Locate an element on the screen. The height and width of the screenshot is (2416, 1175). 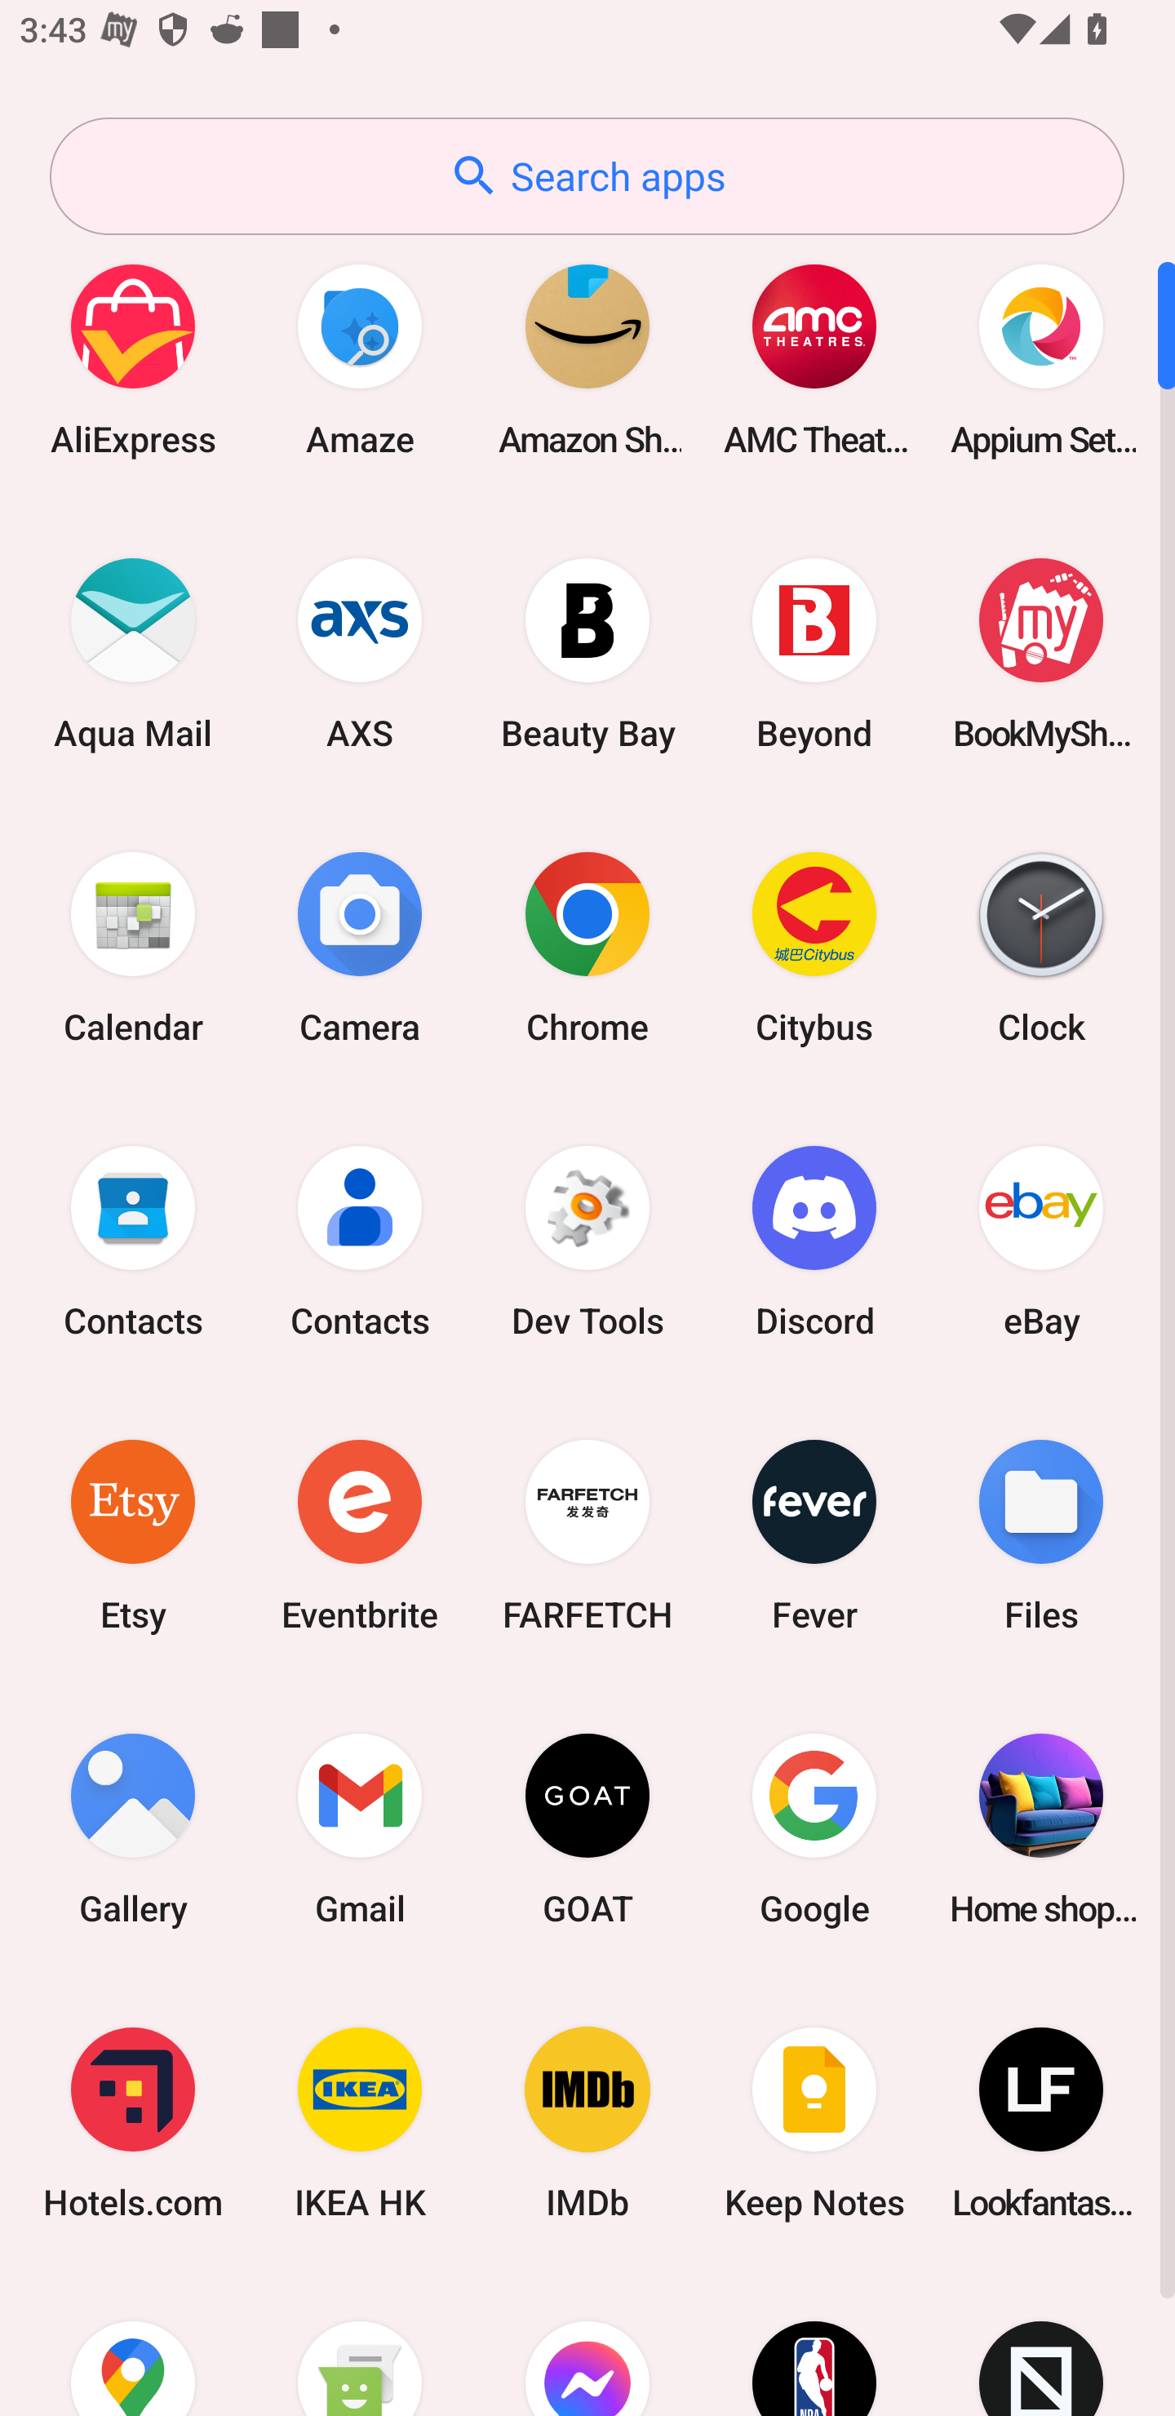
FARFETCH is located at coordinates (587, 1534).